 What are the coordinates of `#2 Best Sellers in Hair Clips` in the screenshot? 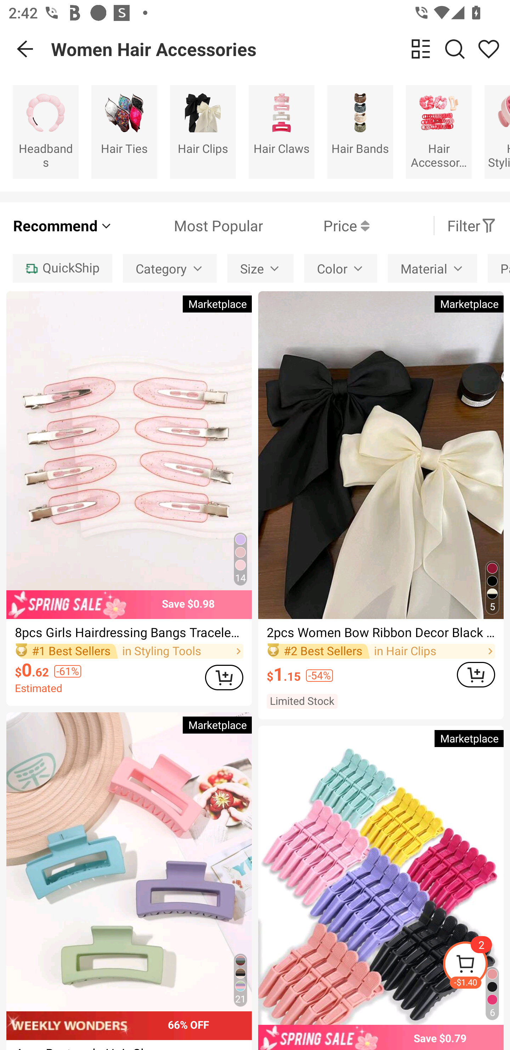 It's located at (381, 651).